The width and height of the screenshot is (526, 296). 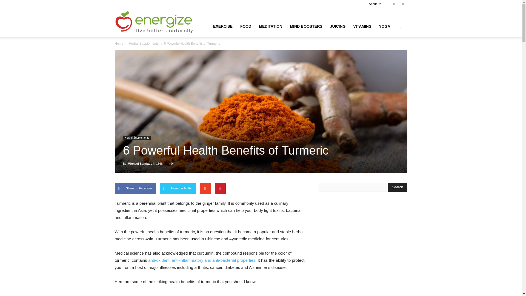 What do you see at coordinates (384, 26) in the screenshot?
I see `YOGA` at bounding box center [384, 26].